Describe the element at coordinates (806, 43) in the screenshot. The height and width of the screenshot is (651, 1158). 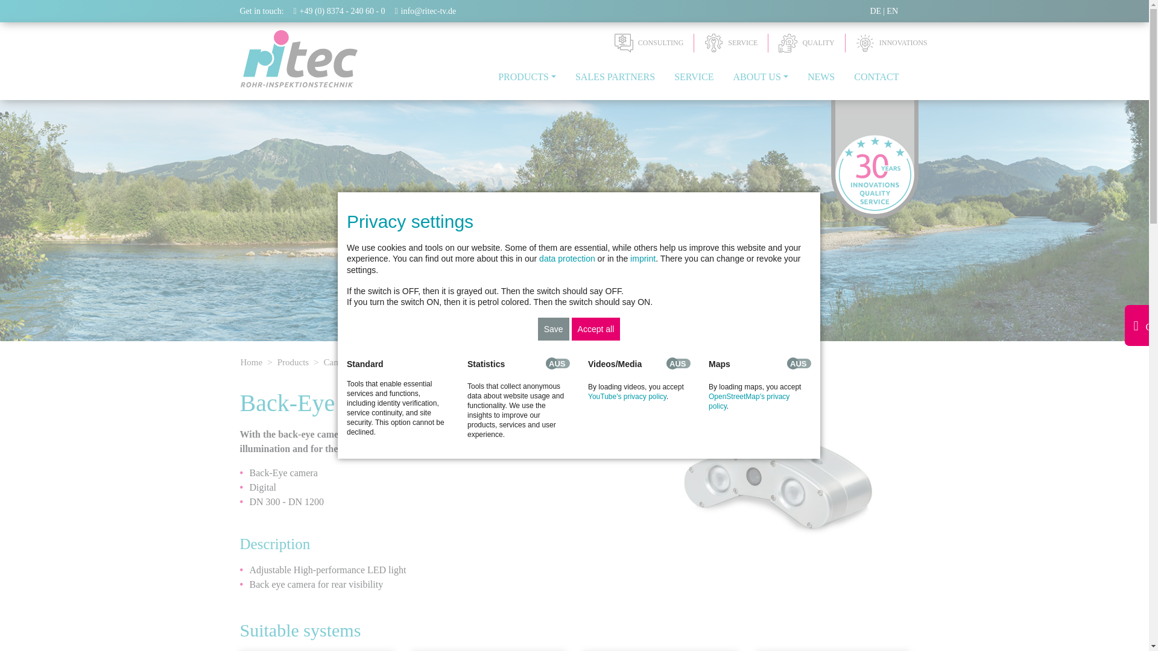
I see `QUALITY` at that location.